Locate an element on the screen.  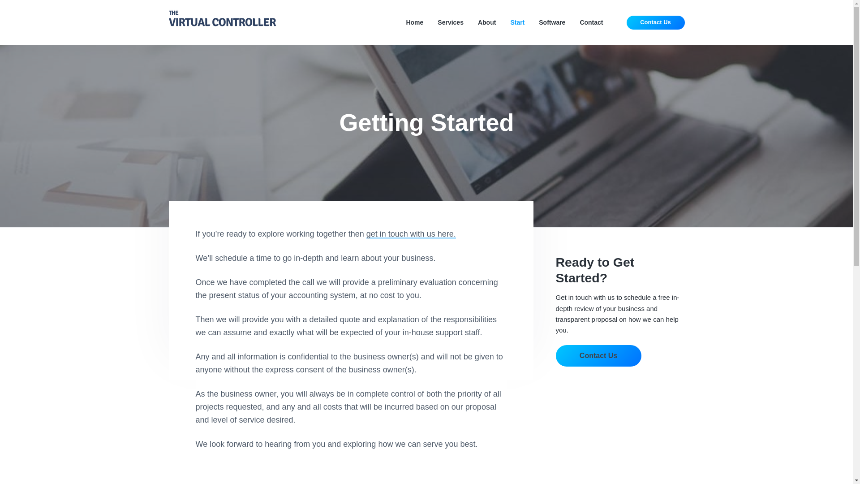
Home is located at coordinates (414, 22).